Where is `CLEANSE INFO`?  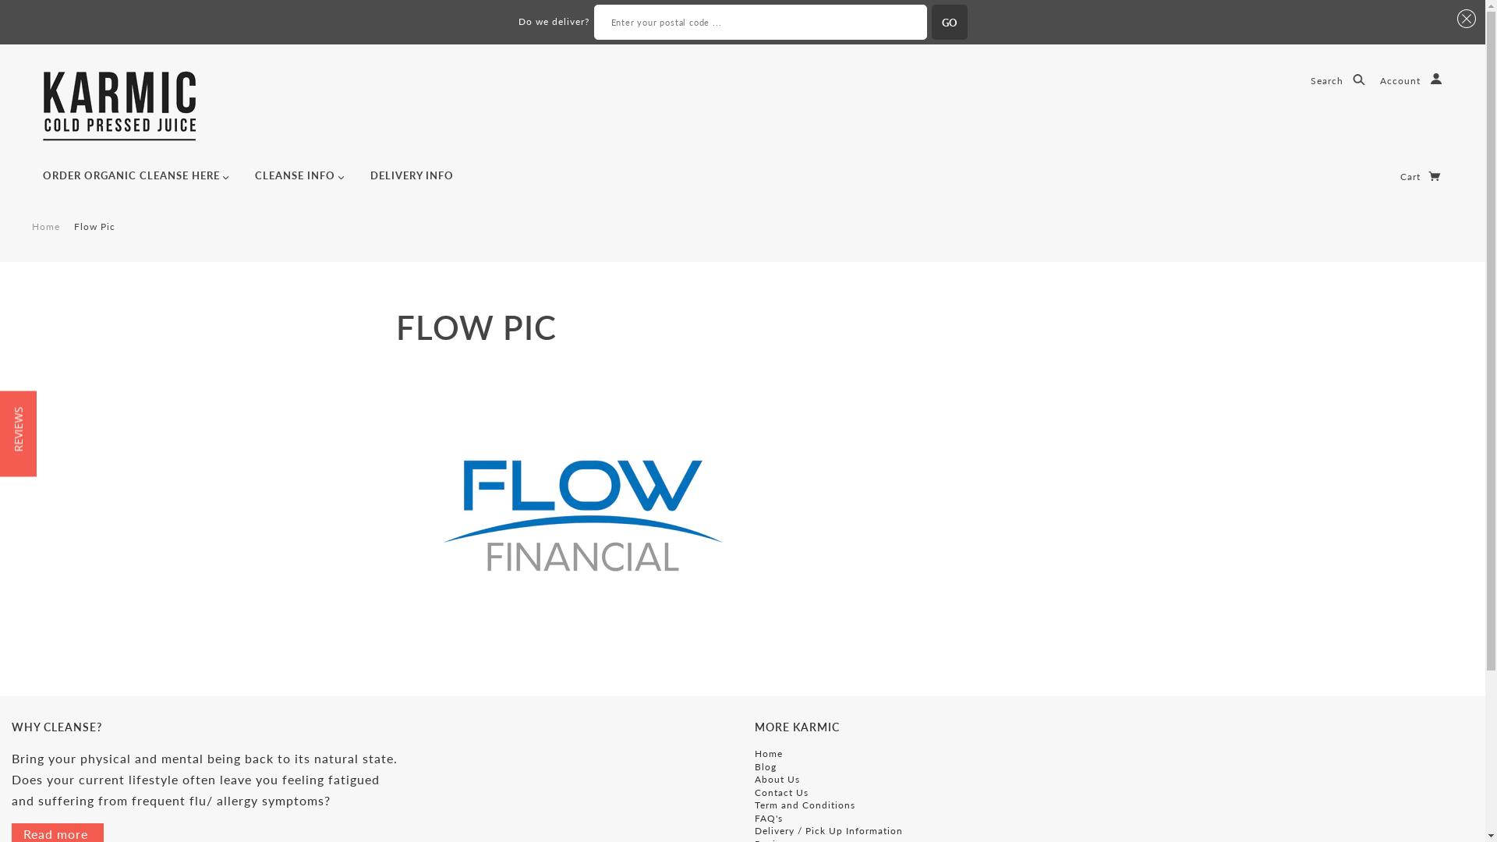 CLEANSE INFO is located at coordinates (299, 182).